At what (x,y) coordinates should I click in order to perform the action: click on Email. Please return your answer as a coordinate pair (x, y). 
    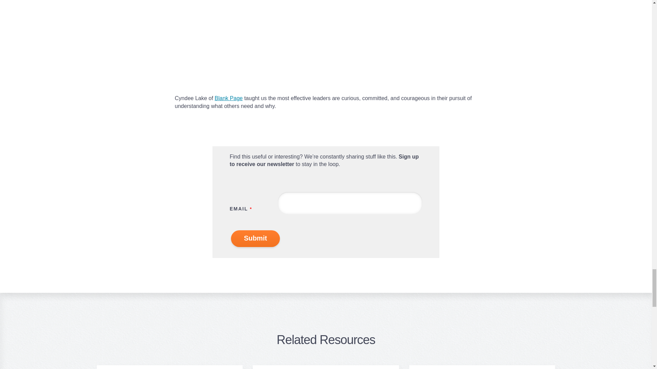
    Looking at the image, I should click on (350, 203).